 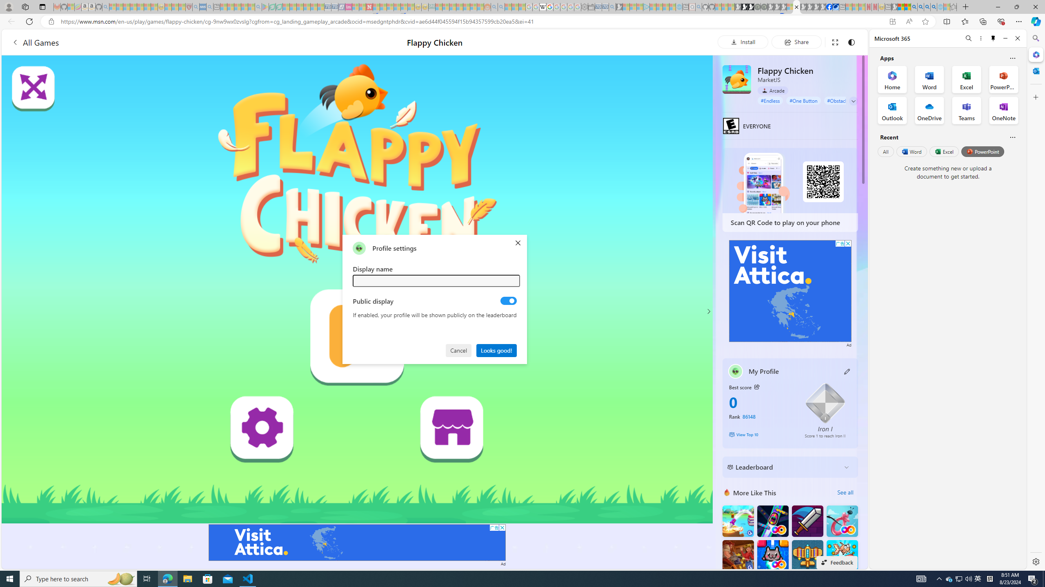 What do you see at coordinates (773, 90) in the screenshot?
I see `Arcade` at bounding box center [773, 90].